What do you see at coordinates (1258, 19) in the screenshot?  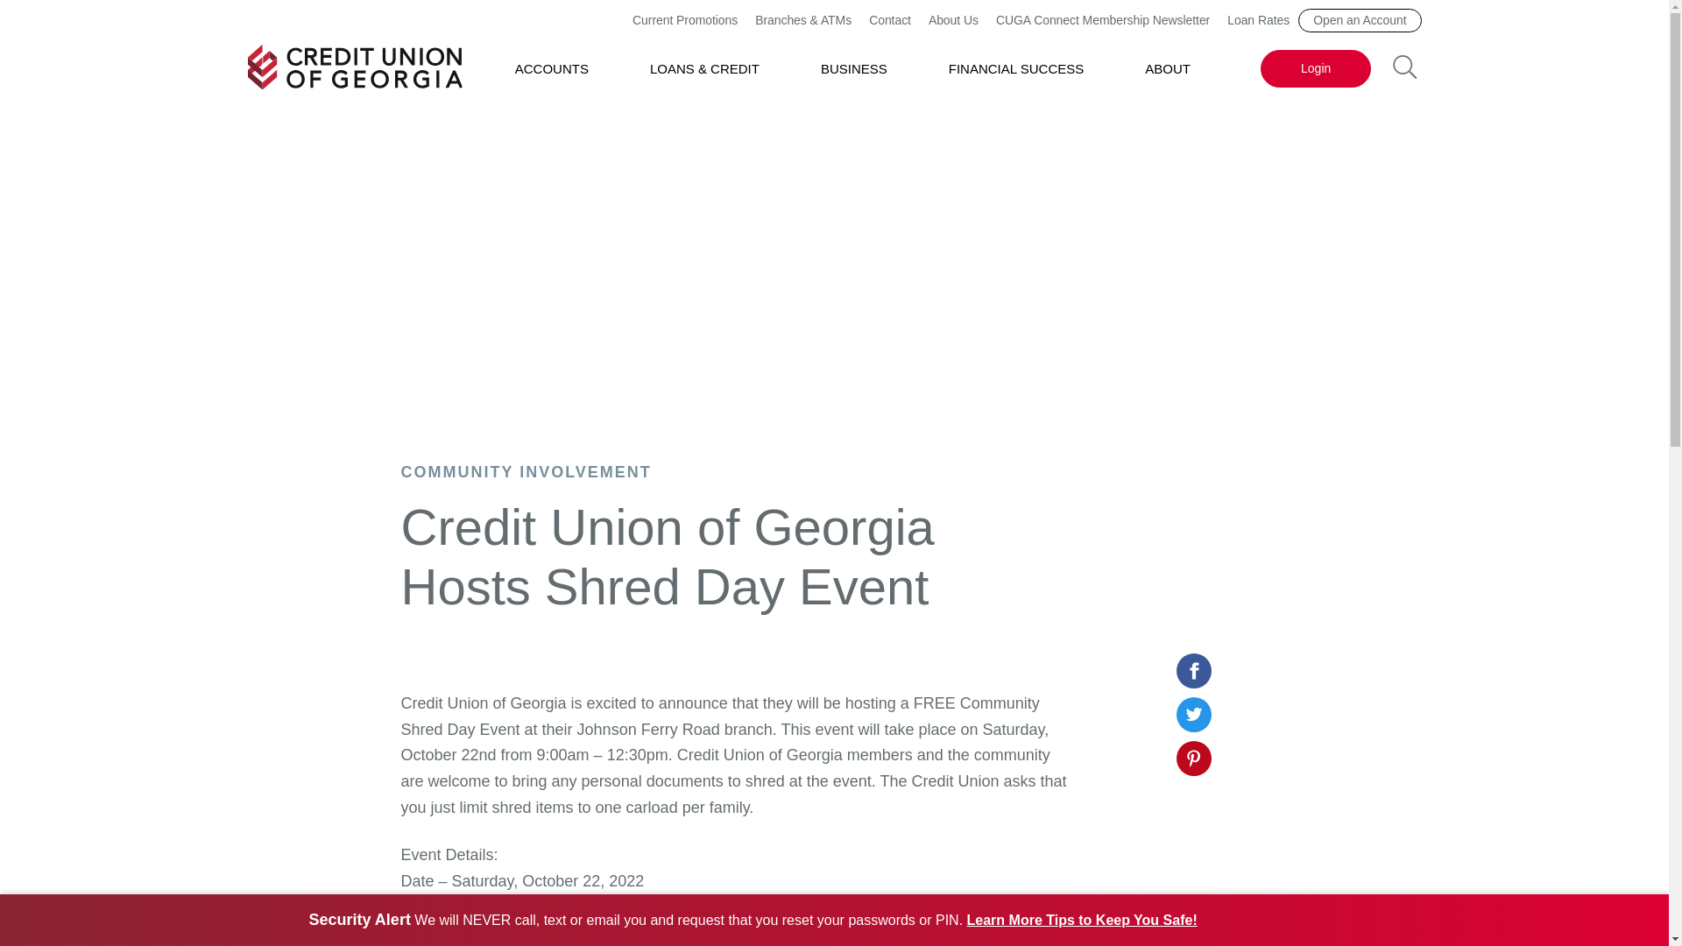 I see `Loan Rates` at bounding box center [1258, 19].